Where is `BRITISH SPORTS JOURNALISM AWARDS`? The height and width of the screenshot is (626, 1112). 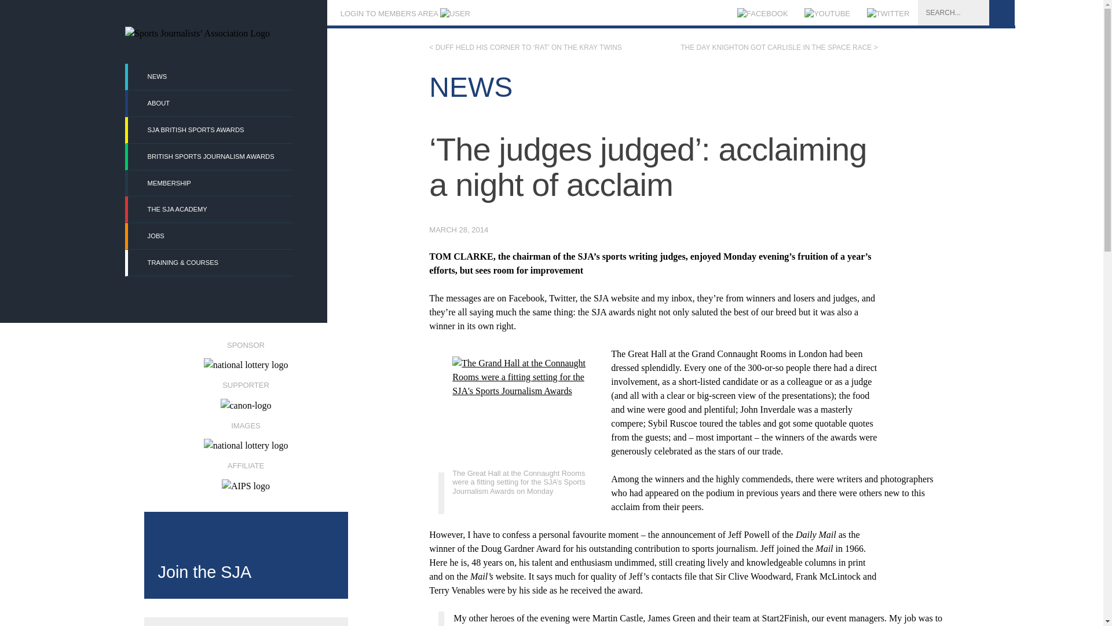 BRITISH SPORTS JOURNALISM AWARDS is located at coordinates (210, 156).